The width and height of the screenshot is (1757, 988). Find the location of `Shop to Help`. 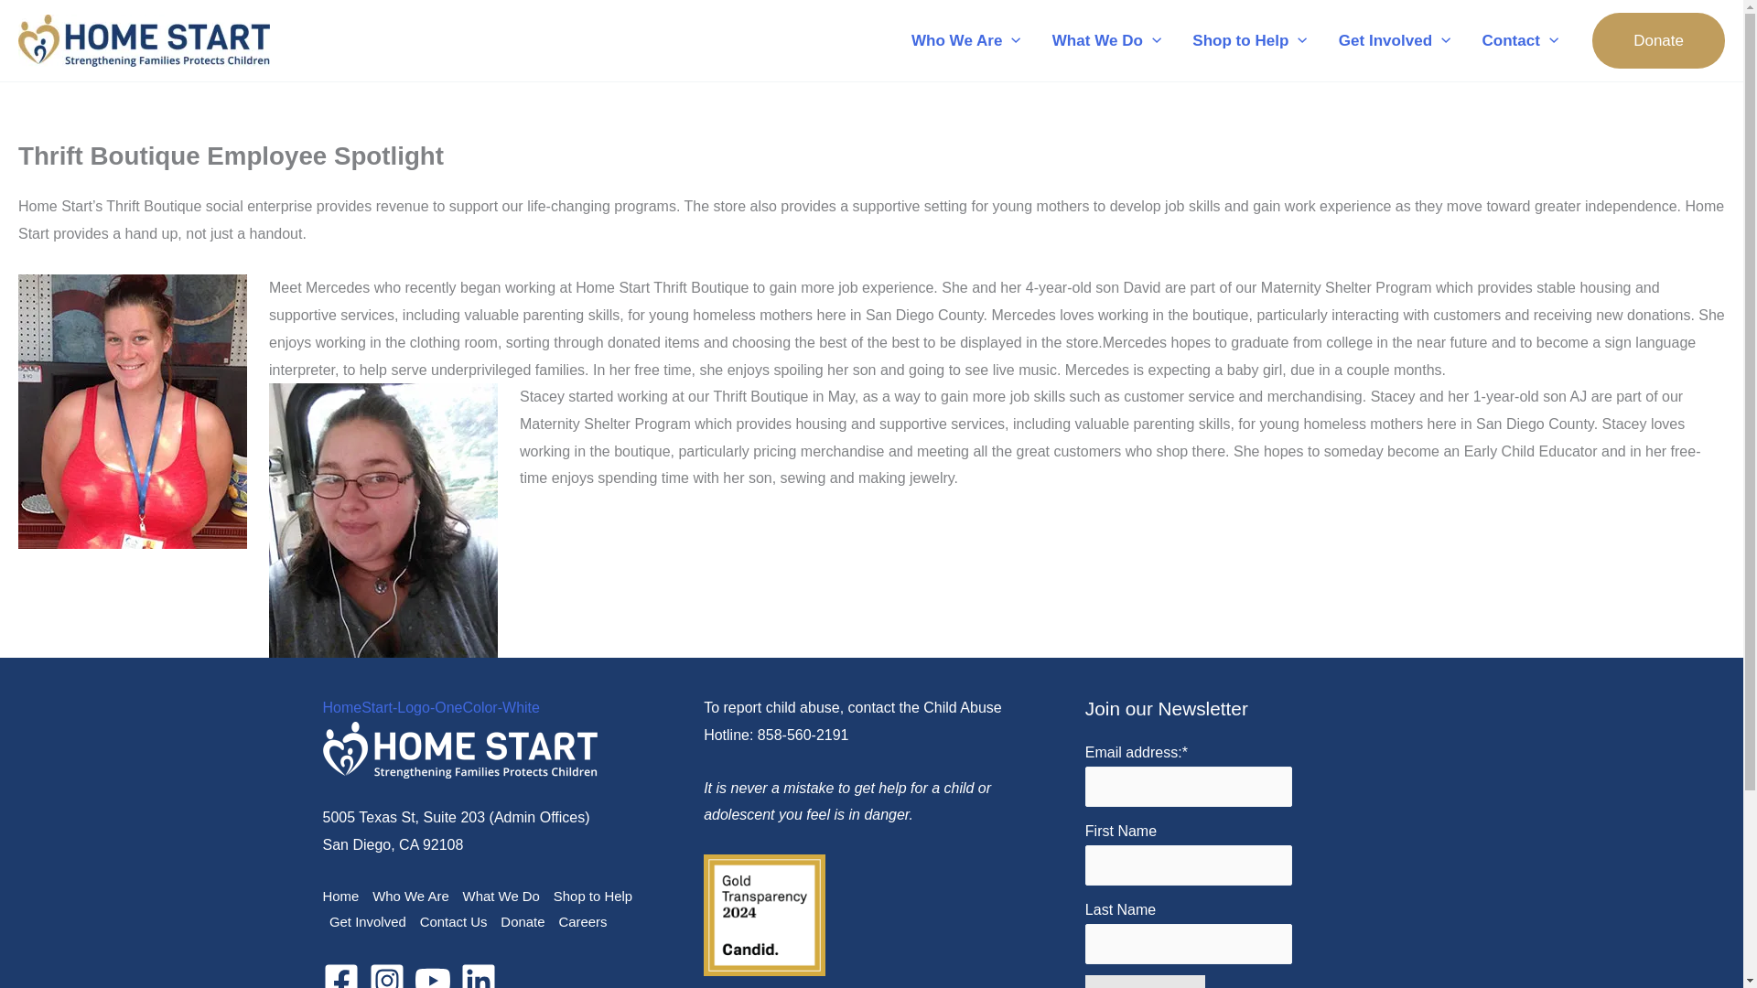

Shop to Help is located at coordinates (1250, 40).